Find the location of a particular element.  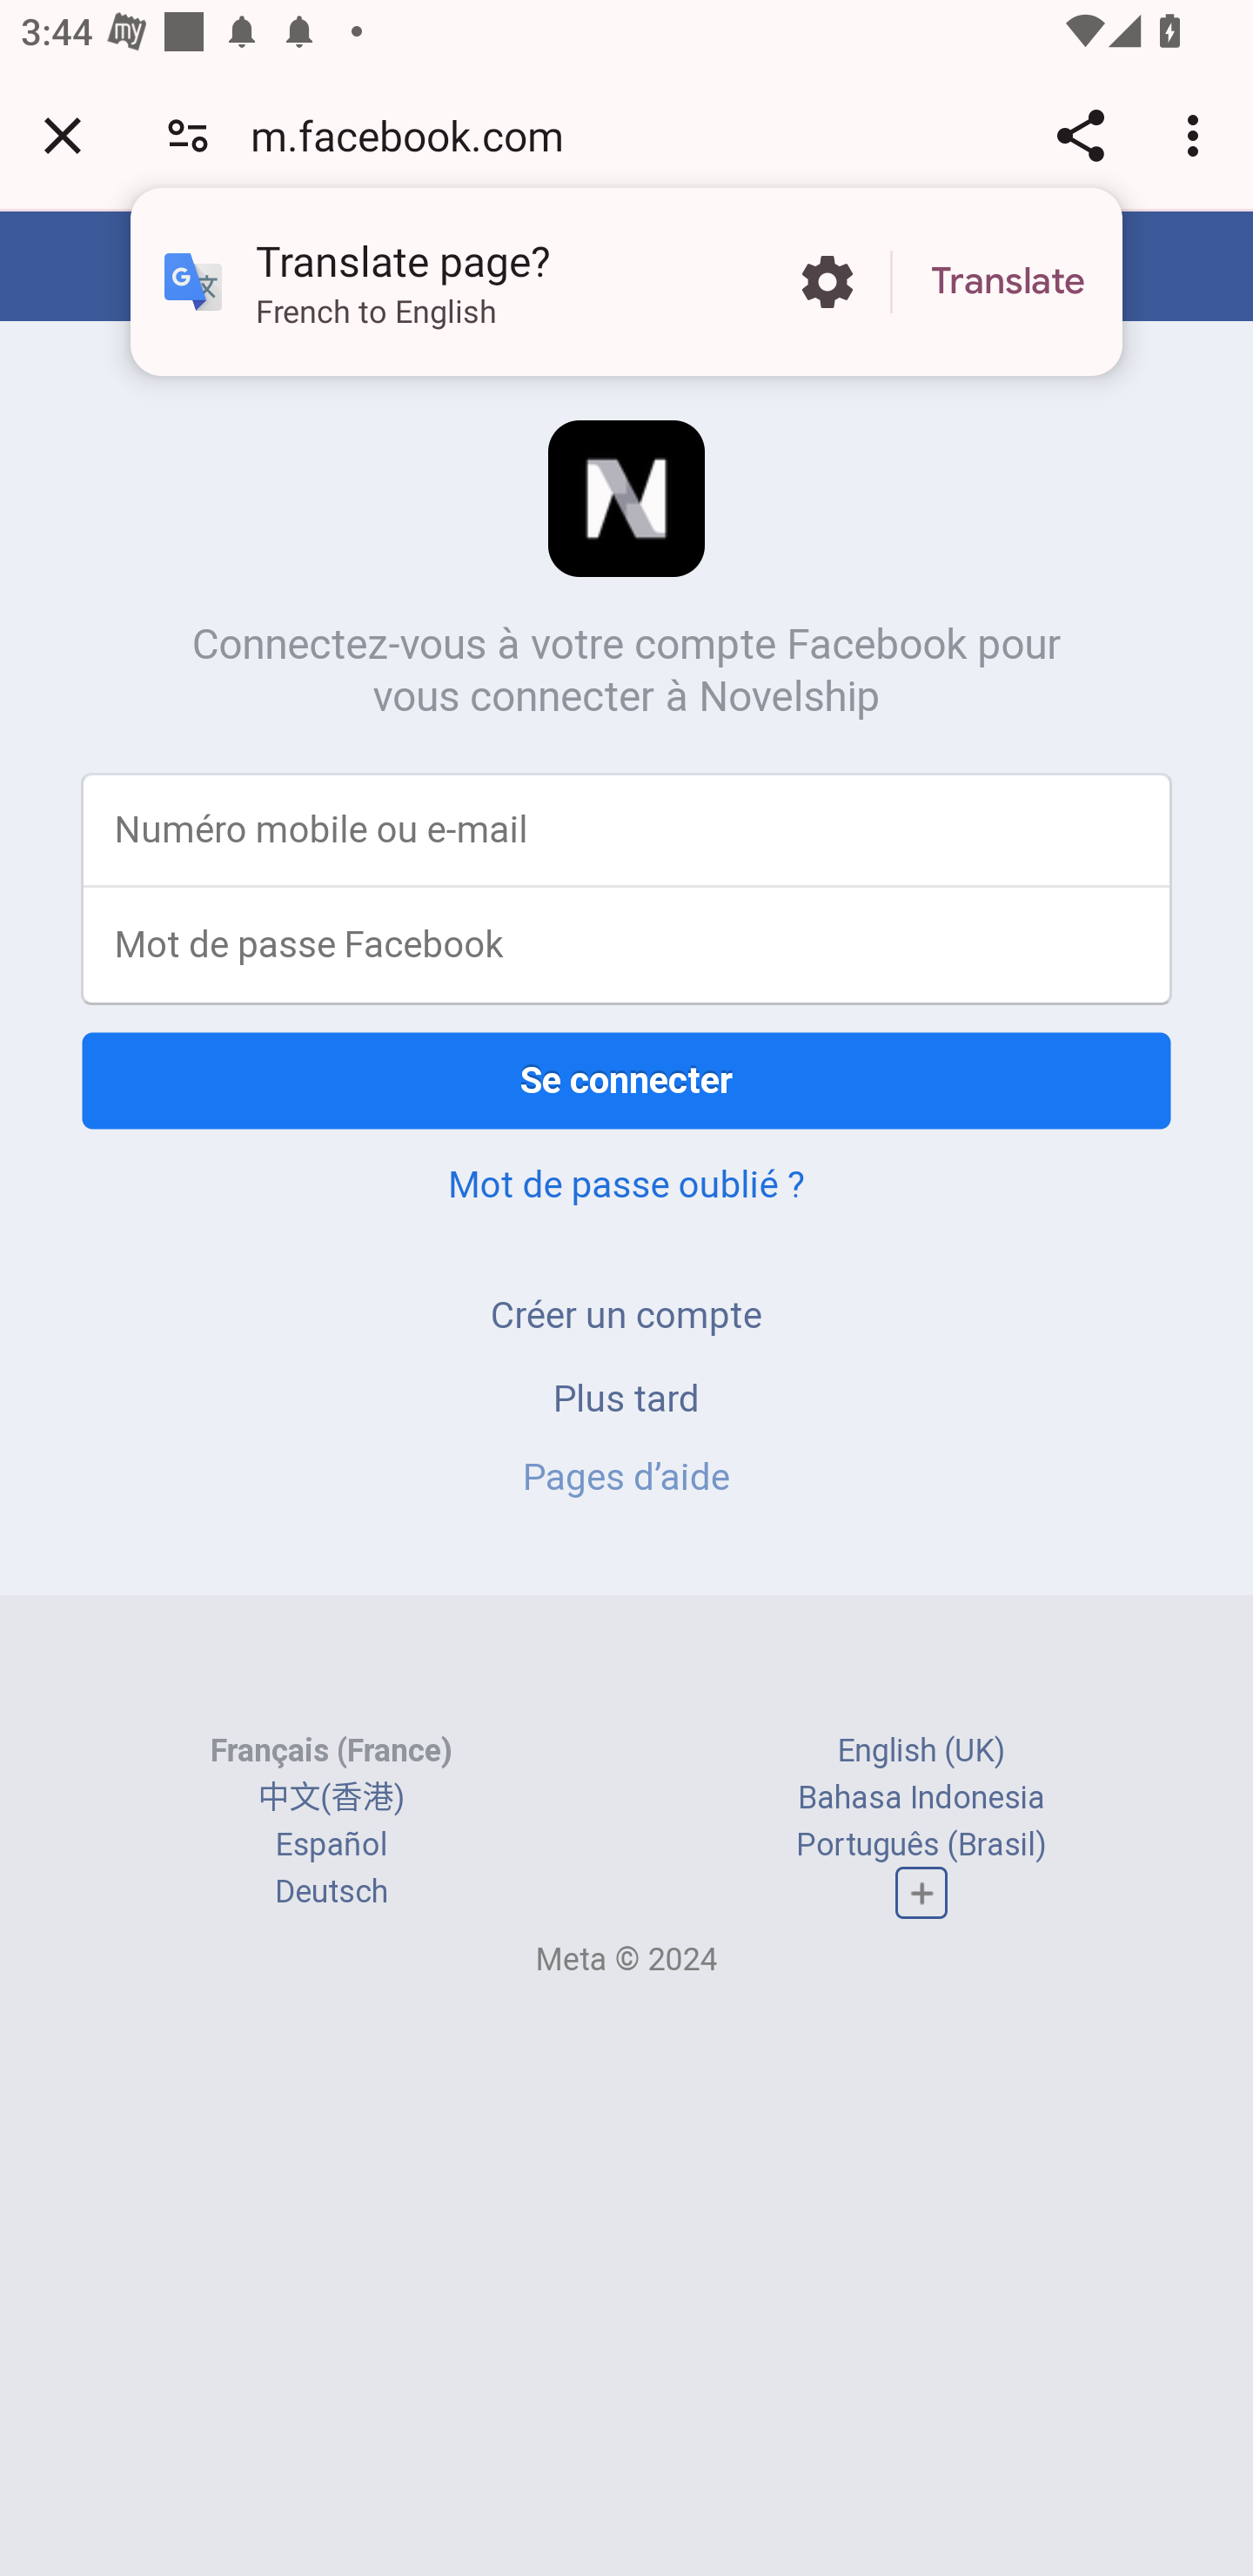

Pages d’aide is located at coordinates (626, 1477).